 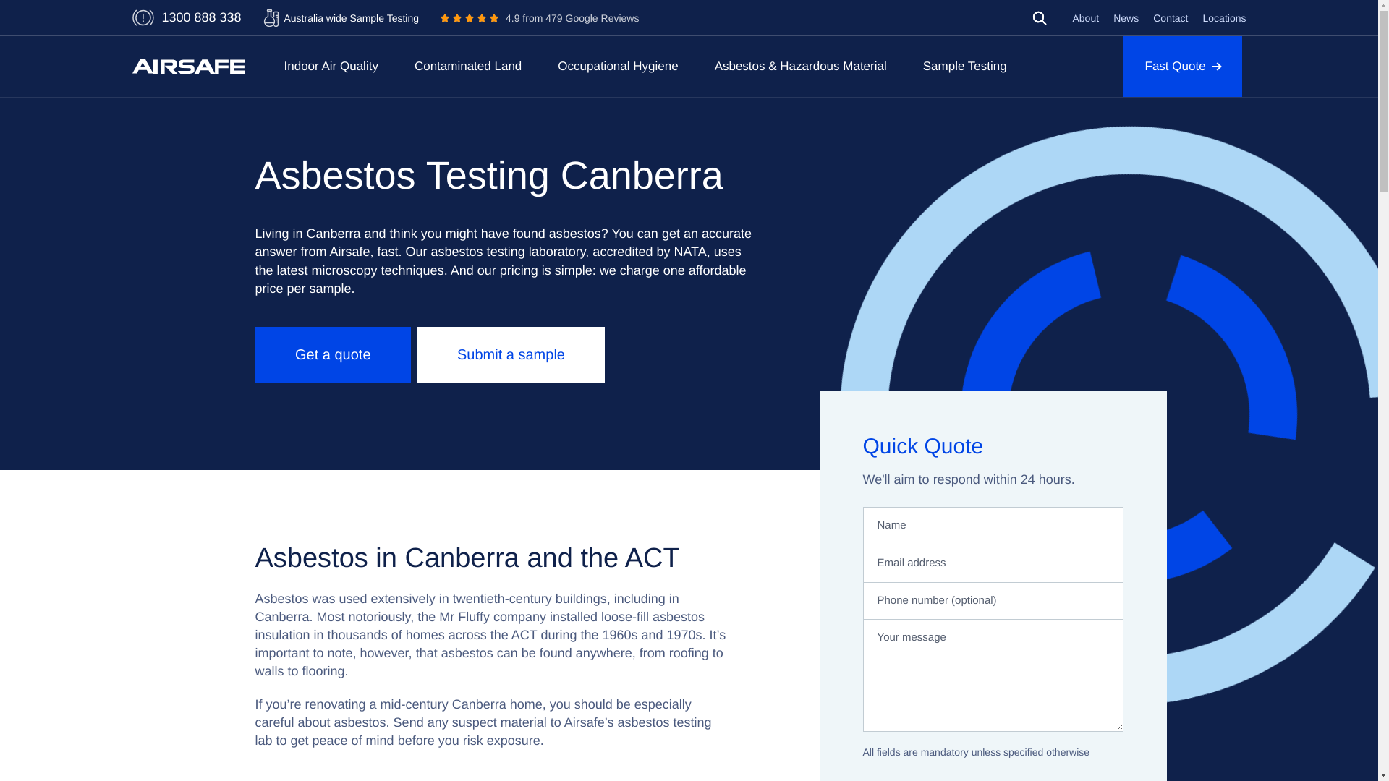 What do you see at coordinates (1039, 20) in the screenshot?
I see `Indoor Air Quality` at bounding box center [1039, 20].